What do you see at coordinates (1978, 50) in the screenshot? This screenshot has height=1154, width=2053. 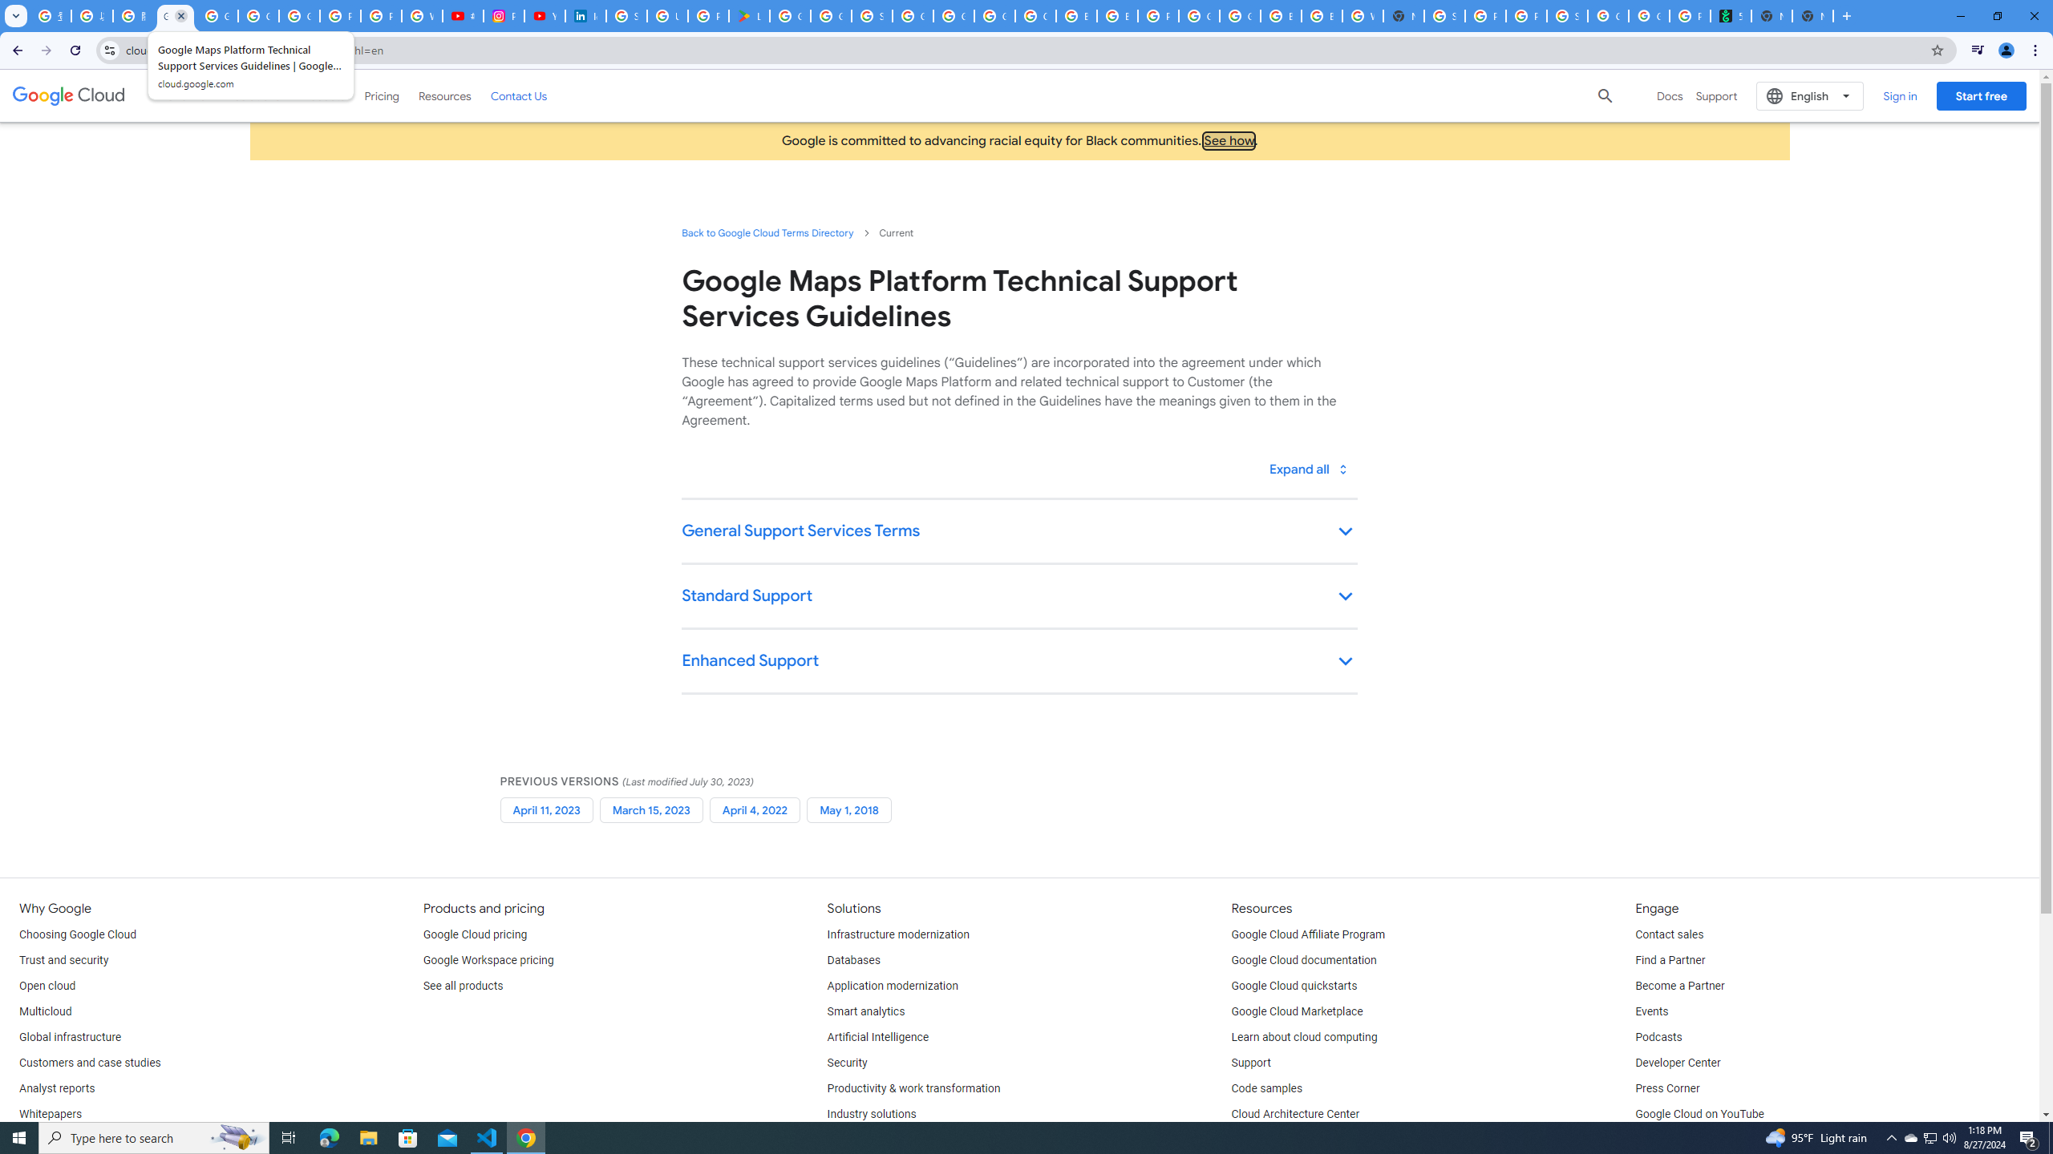 I see `Control your music, videos, and more` at bounding box center [1978, 50].